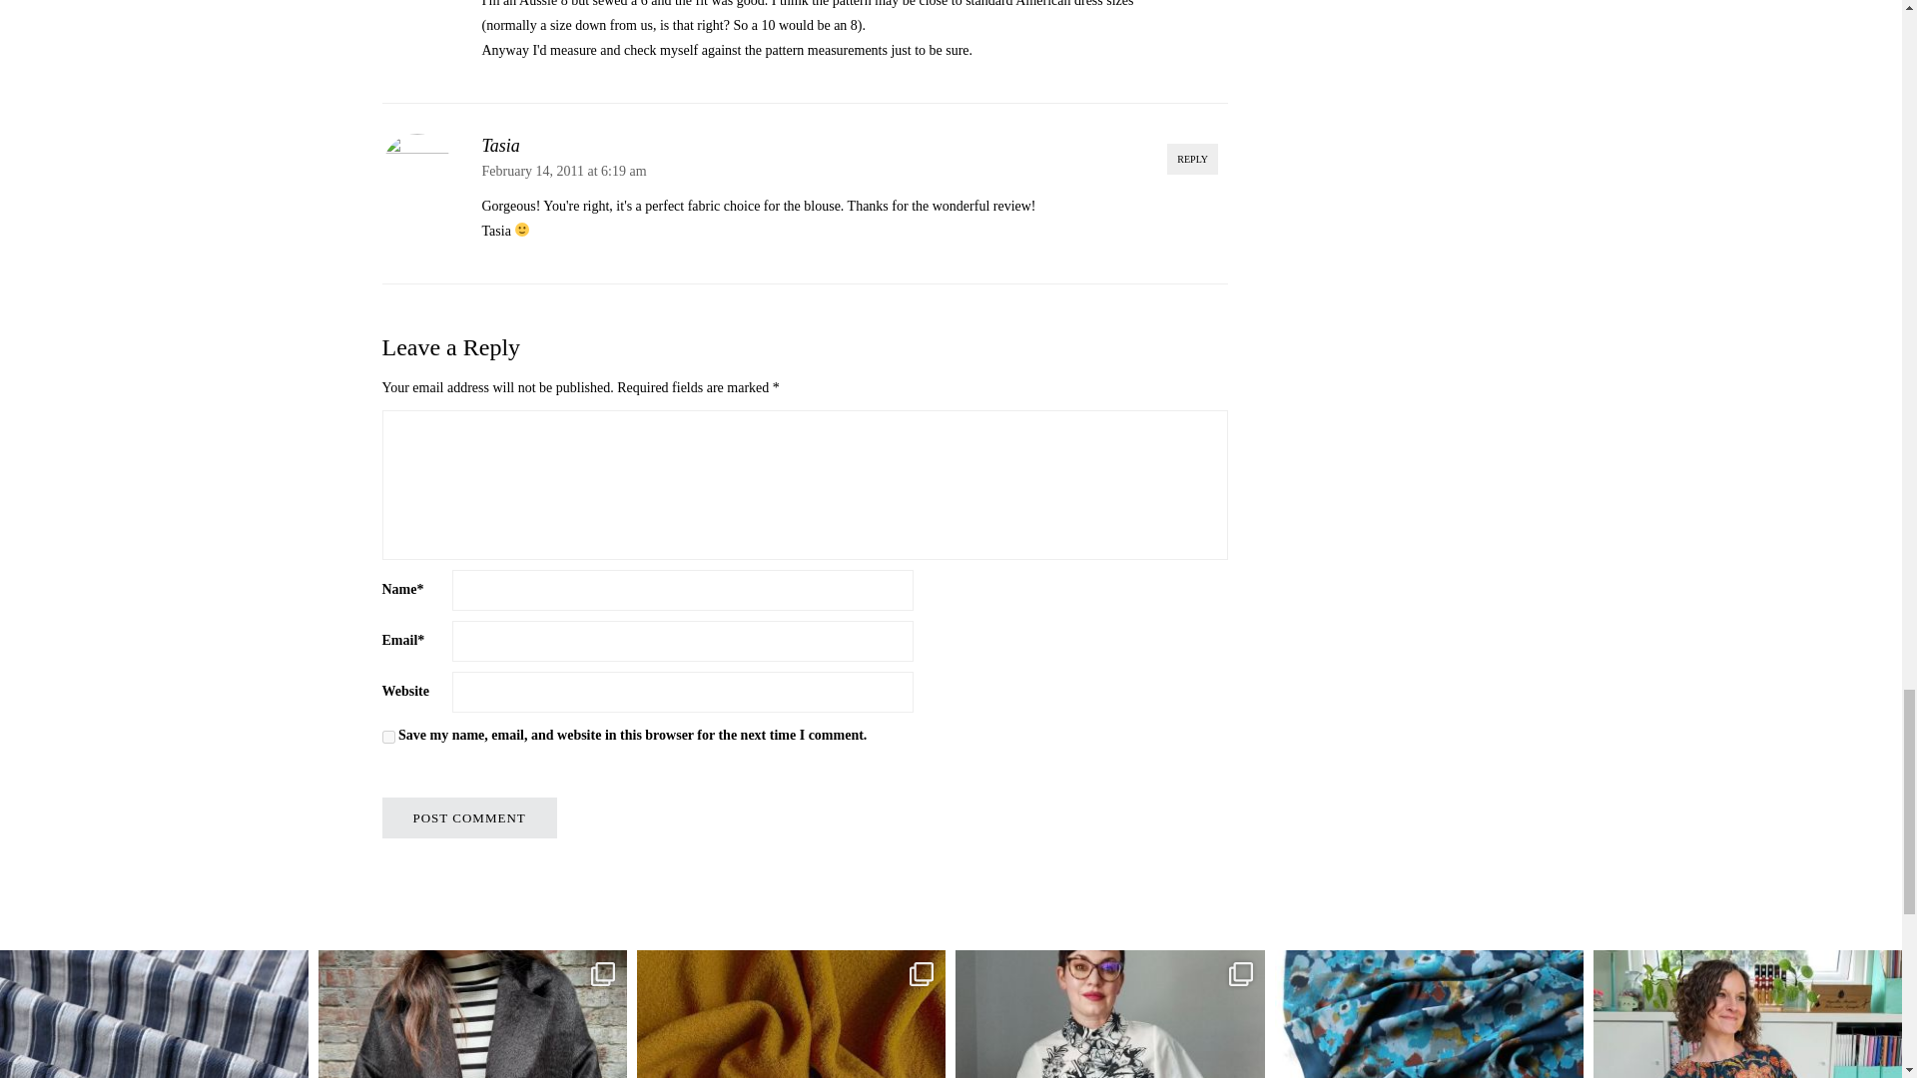 The width and height of the screenshot is (1917, 1078). Describe the element at coordinates (387, 737) in the screenshot. I see `yes` at that location.